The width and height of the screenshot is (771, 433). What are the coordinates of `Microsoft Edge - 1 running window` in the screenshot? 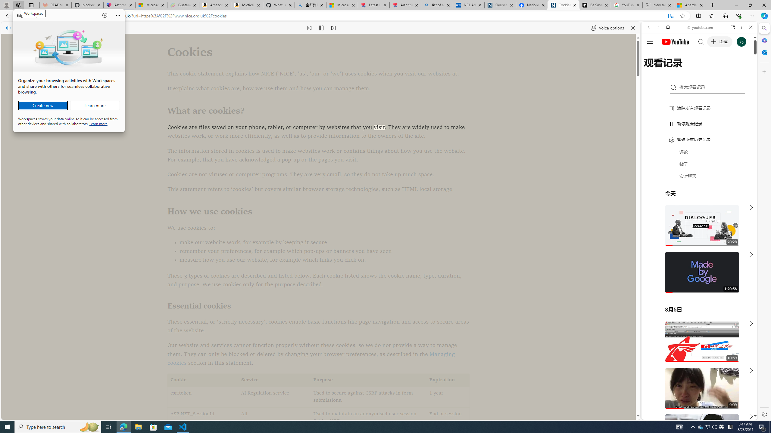 It's located at (701, 427).